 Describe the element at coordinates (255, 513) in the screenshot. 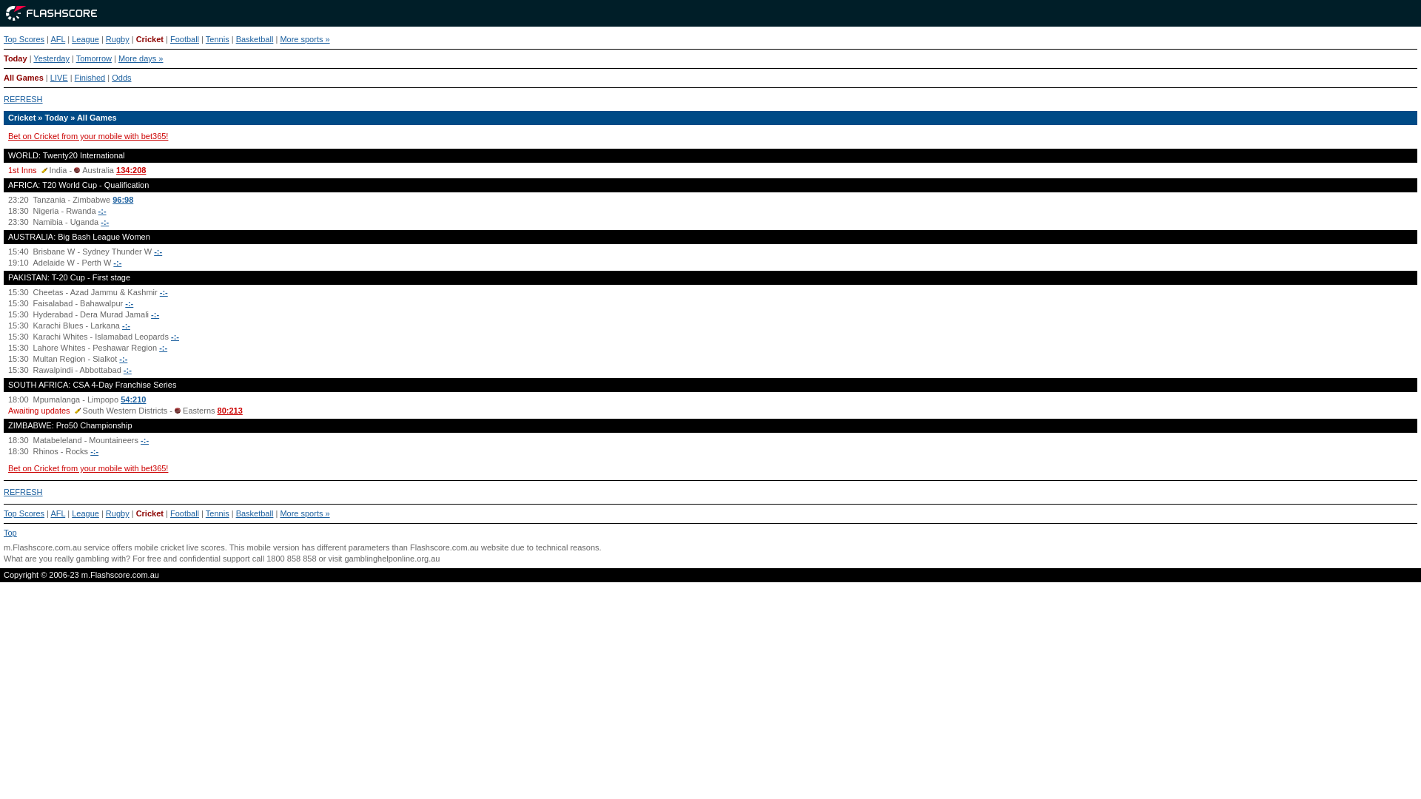

I see `Basketball` at that location.